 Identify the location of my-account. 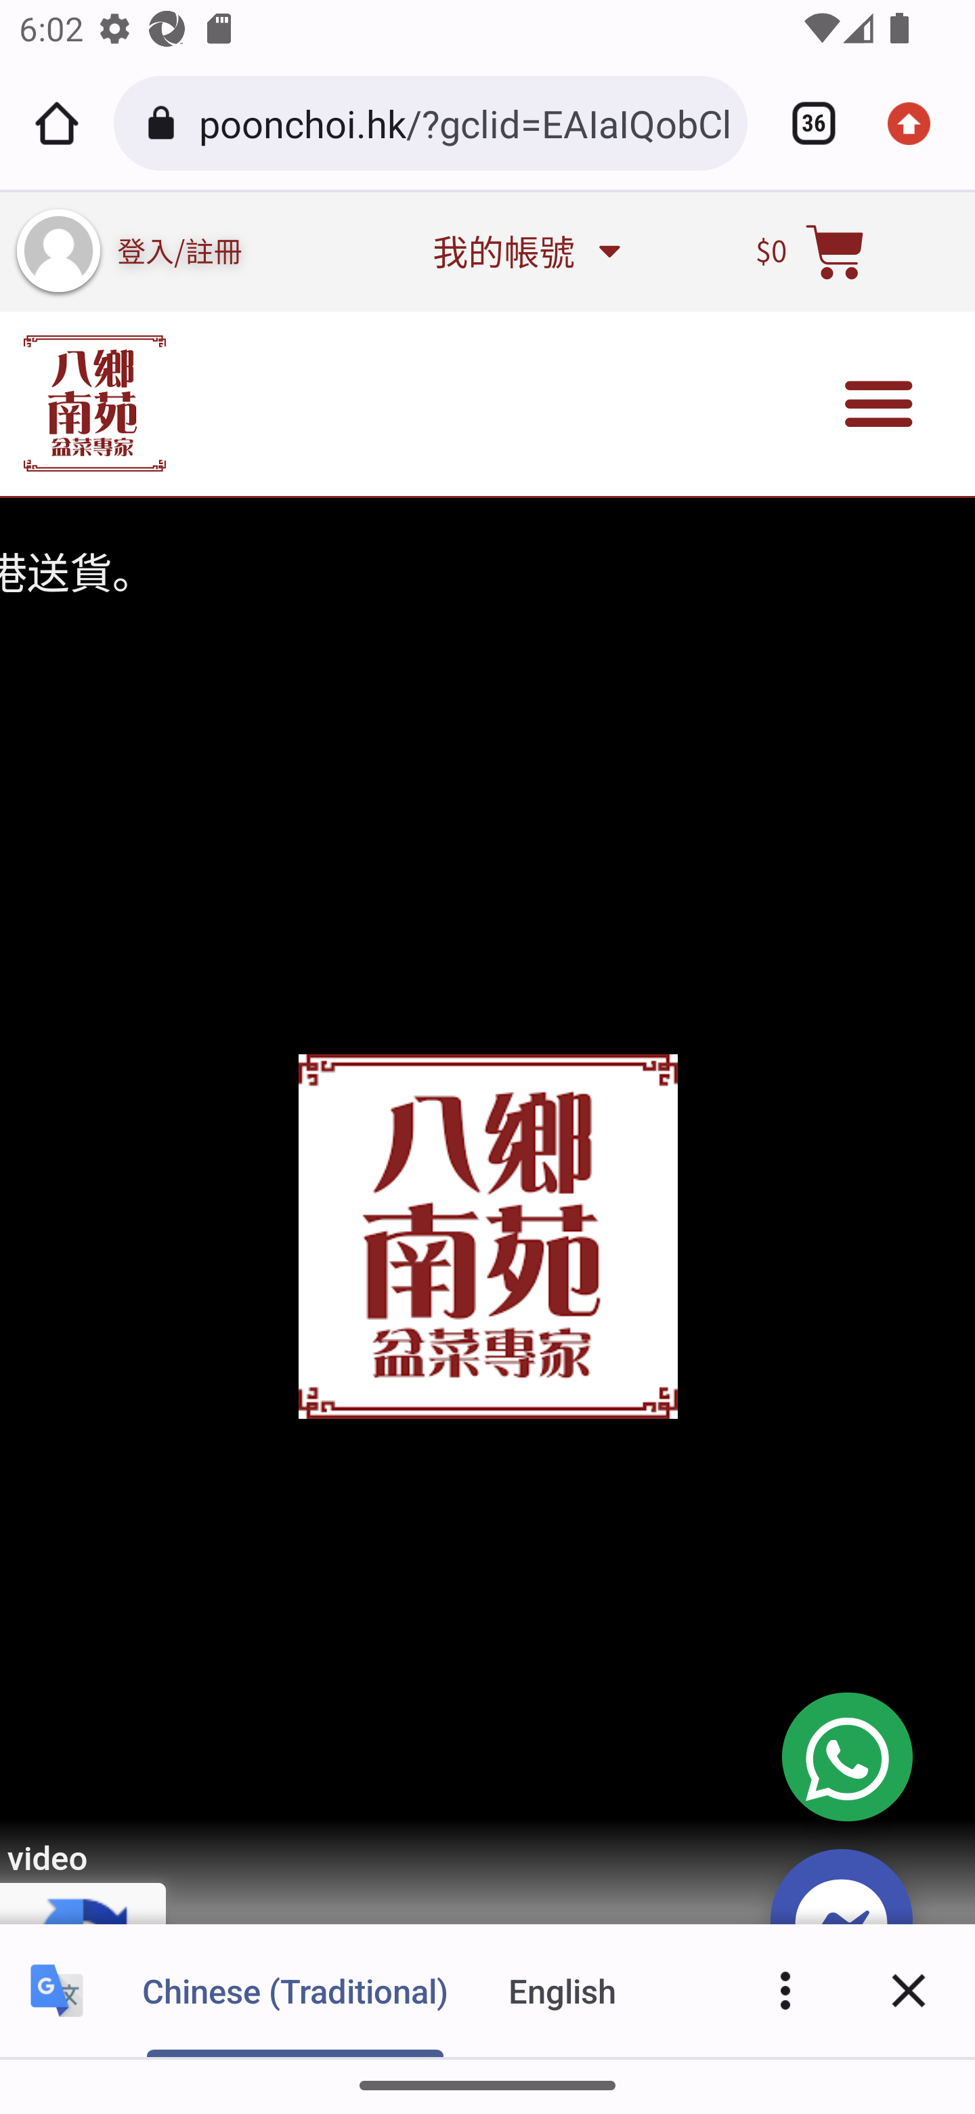
(58, 251).